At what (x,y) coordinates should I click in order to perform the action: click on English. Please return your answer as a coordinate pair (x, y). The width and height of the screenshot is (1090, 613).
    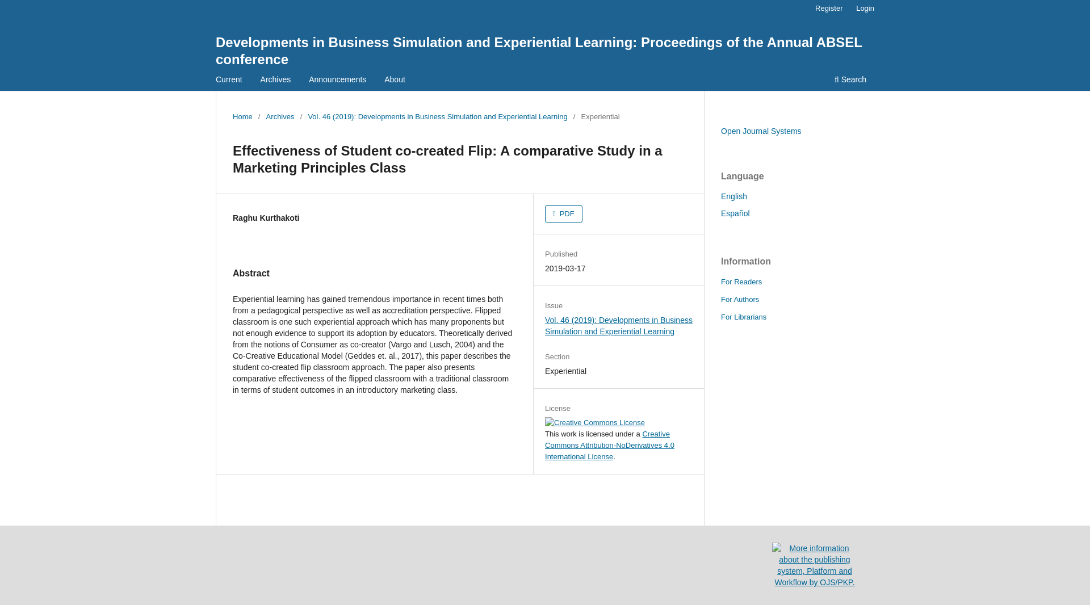
    Looking at the image, I should click on (733, 196).